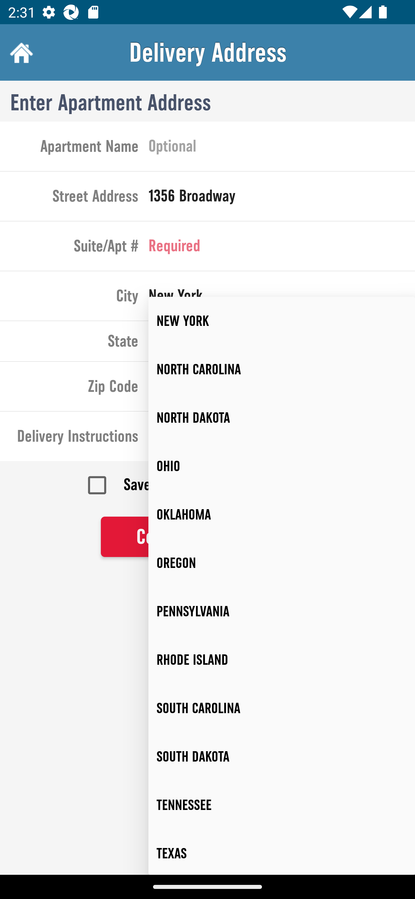 The height and width of the screenshot is (899, 415). What do you see at coordinates (282, 852) in the screenshot?
I see `TEXAS` at bounding box center [282, 852].